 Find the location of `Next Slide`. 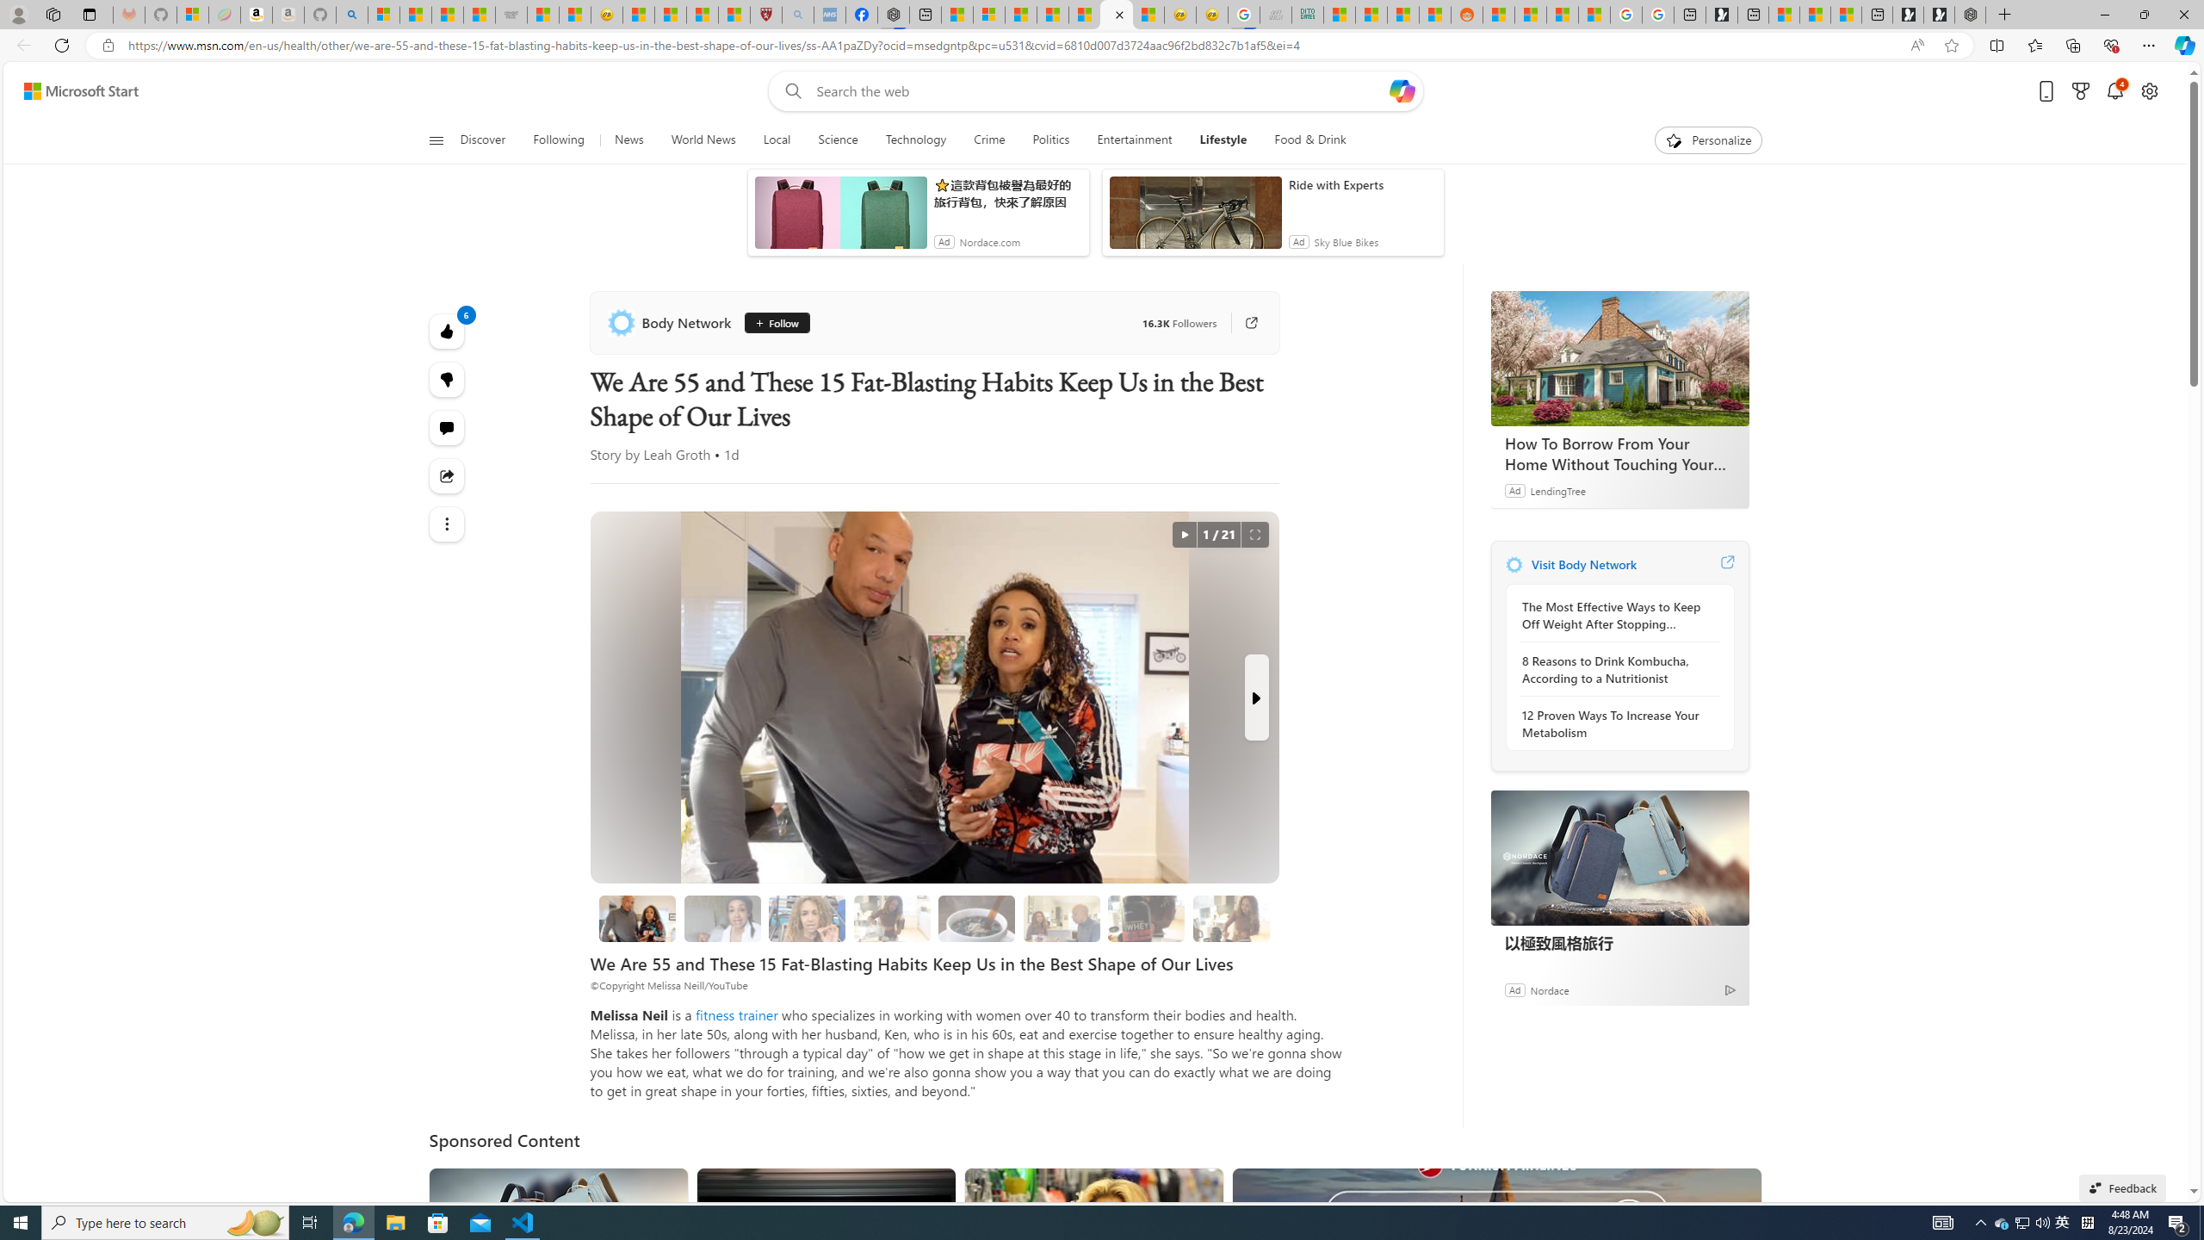

Next Slide is located at coordinates (1255, 697).